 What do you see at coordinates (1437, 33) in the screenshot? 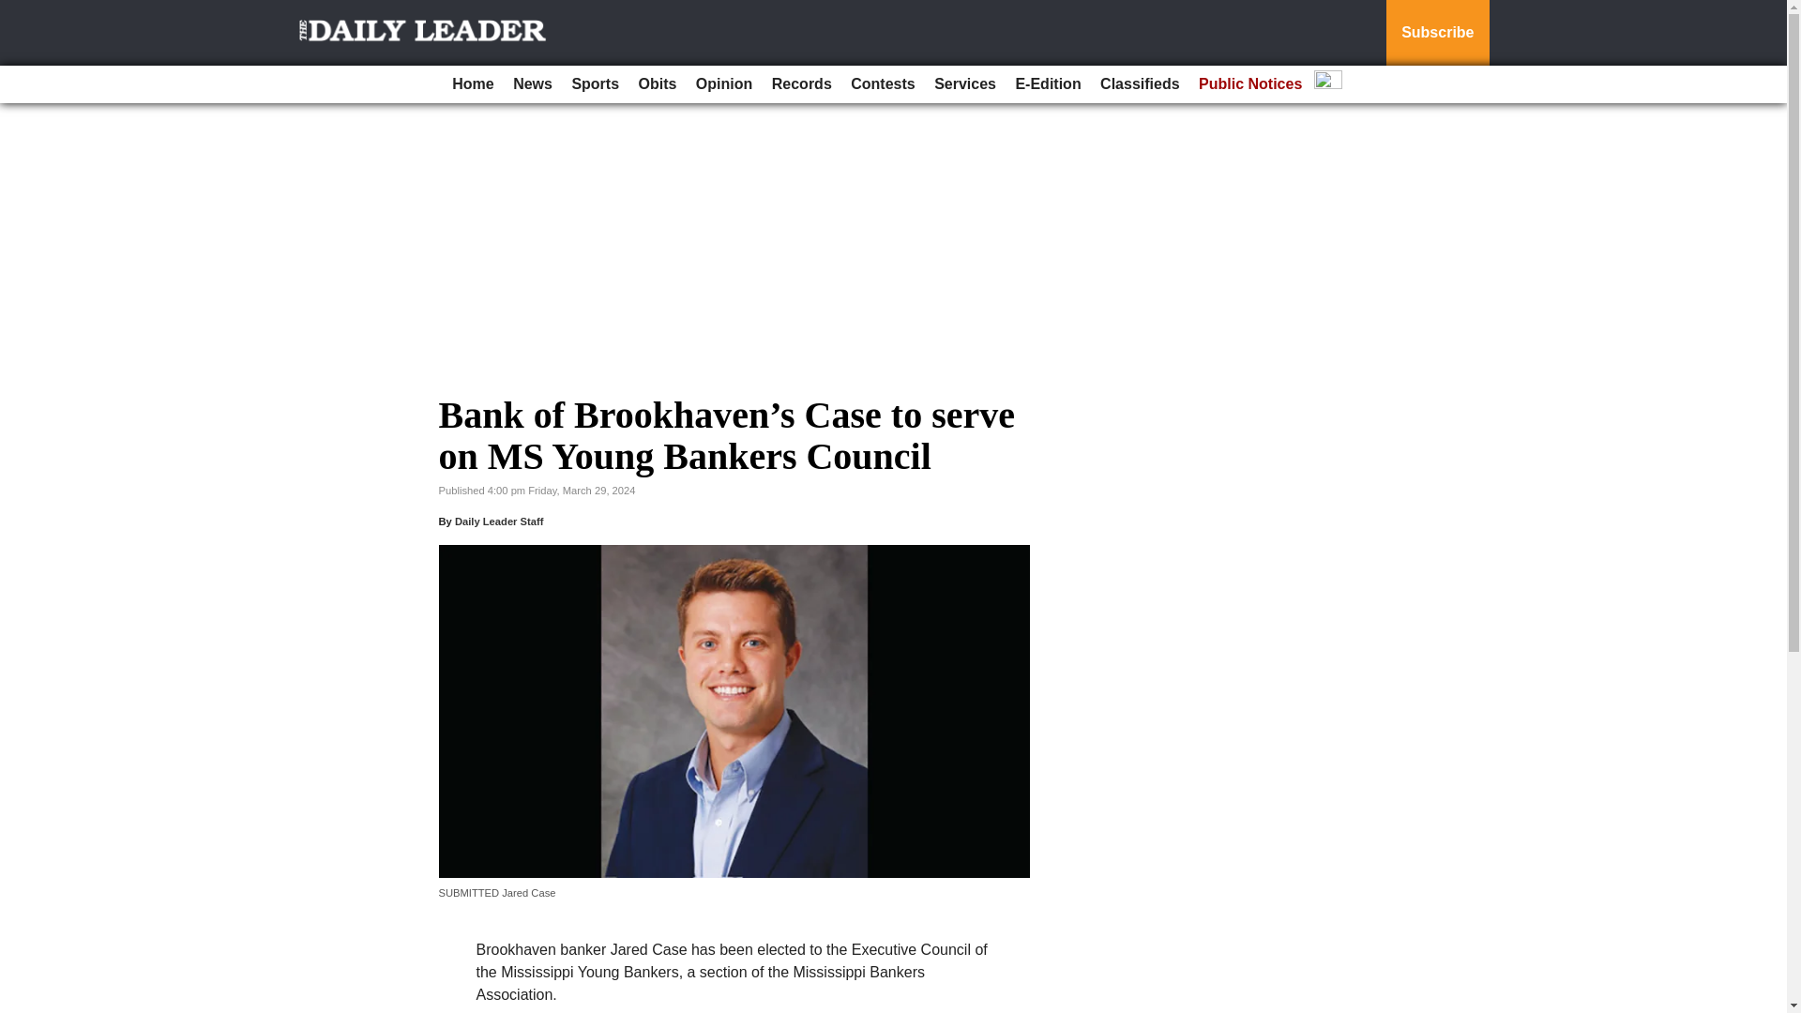
I see `Subscribe` at bounding box center [1437, 33].